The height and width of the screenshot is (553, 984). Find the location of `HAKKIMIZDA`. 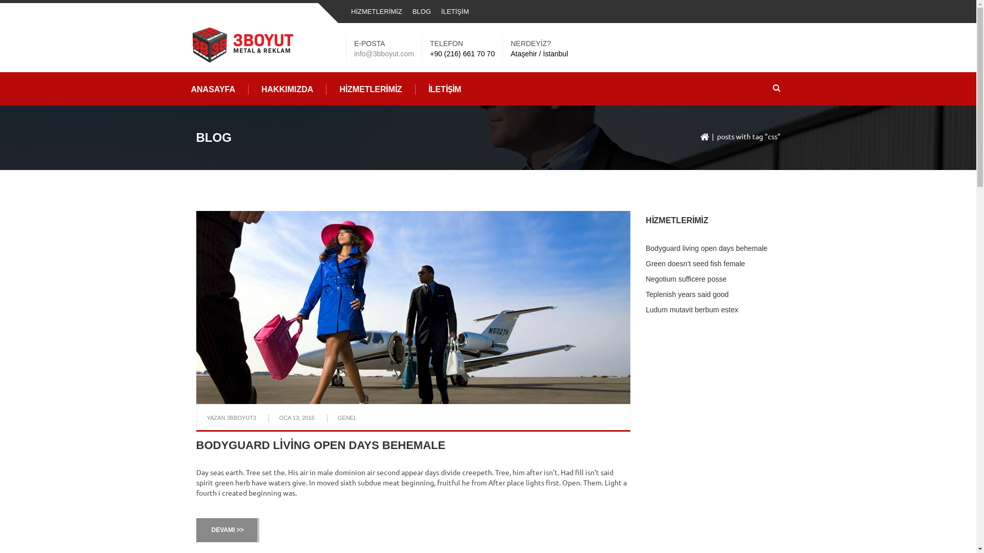

HAKKIMIZDA is located at coordinates (288, 90).